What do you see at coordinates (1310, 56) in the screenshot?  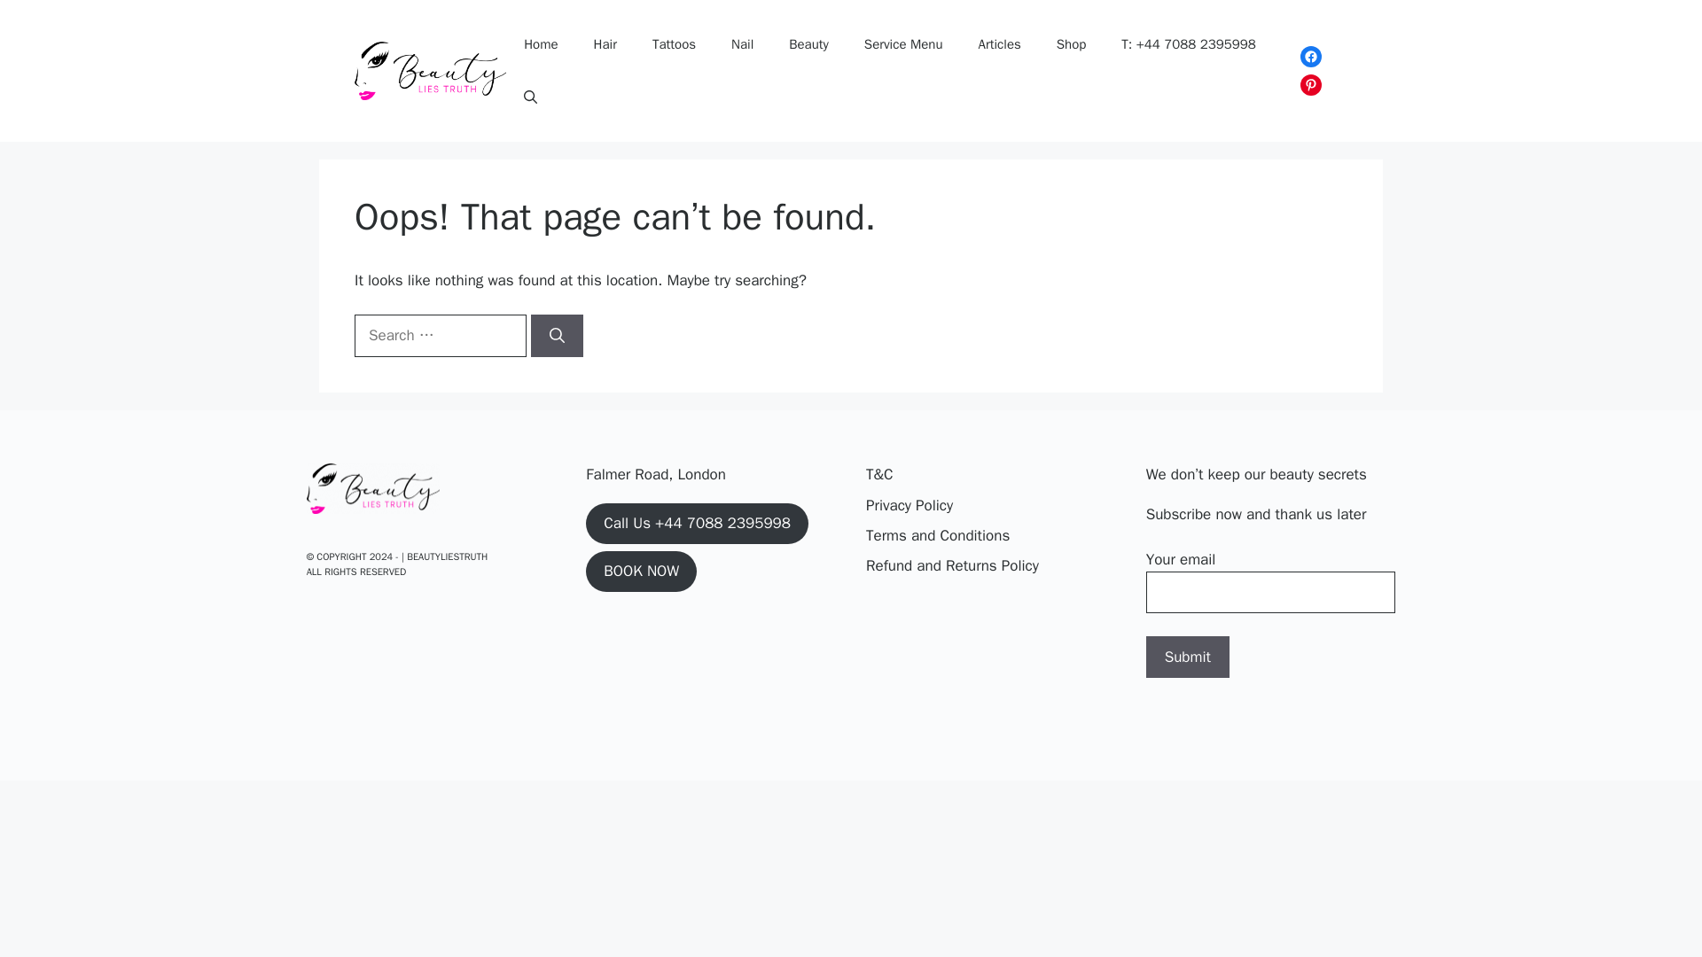 I see `Facebook` at bounding box center [1310, 56].